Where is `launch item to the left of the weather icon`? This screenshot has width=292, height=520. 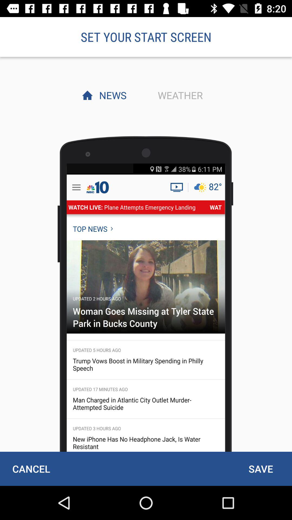
launch item to the left of the weather icon is located at coordinates (111, 95).